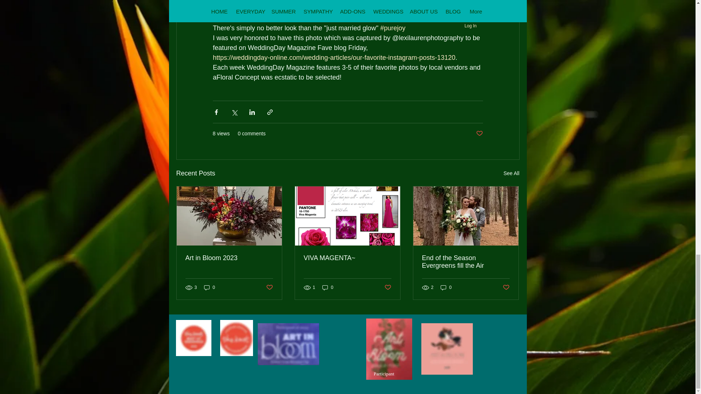 Image resolution: width=701 pixels, height=394 pixels. Describe the element at coordinates (229, 258) in the screenshot. I see `Art in Bloom 2023` at that location.